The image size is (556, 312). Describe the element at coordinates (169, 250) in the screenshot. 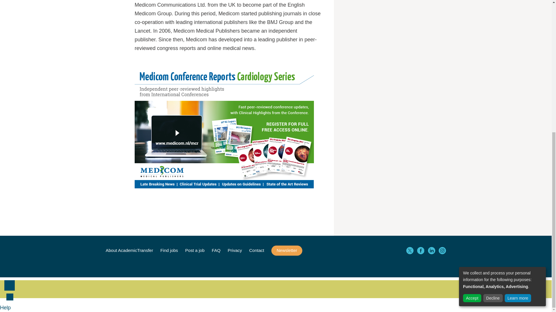

I see `Find jobs` at that location.